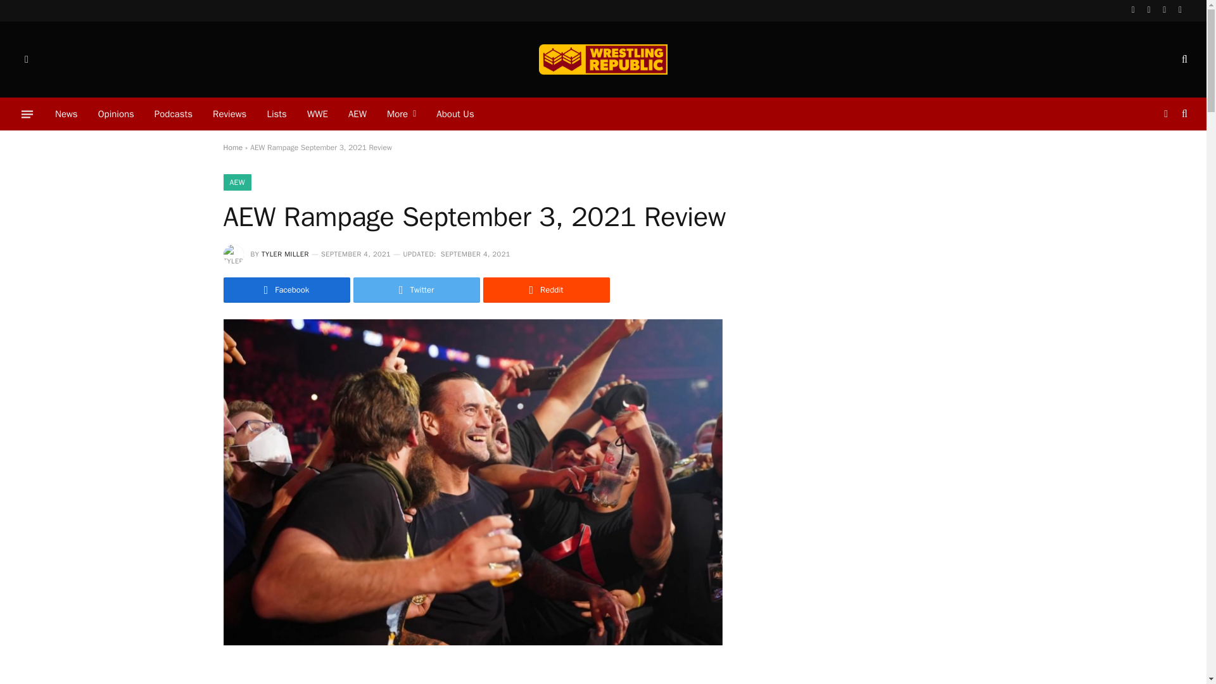 The image size is (1216, 684). Describe the element at coordinates (286, 290) in the screenshot. I see `Share on Facebook` at that location.